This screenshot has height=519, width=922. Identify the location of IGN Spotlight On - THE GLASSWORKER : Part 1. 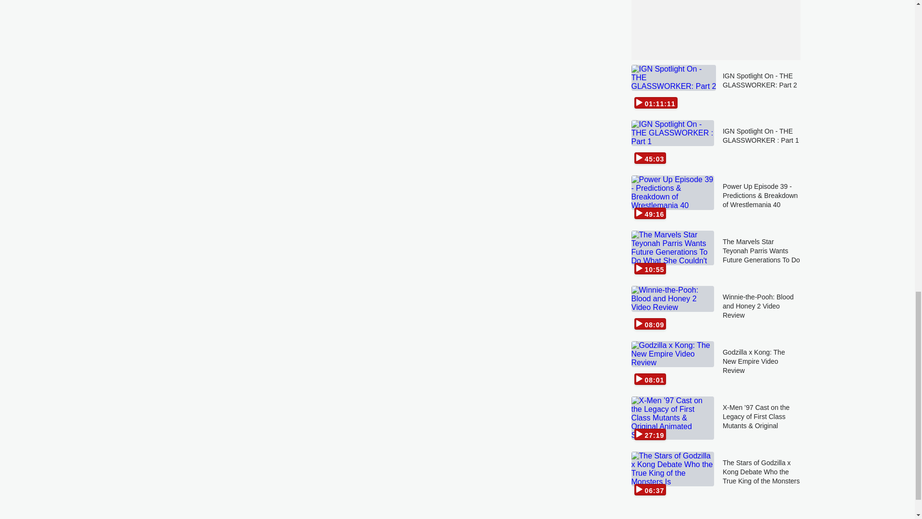
(762, 143).